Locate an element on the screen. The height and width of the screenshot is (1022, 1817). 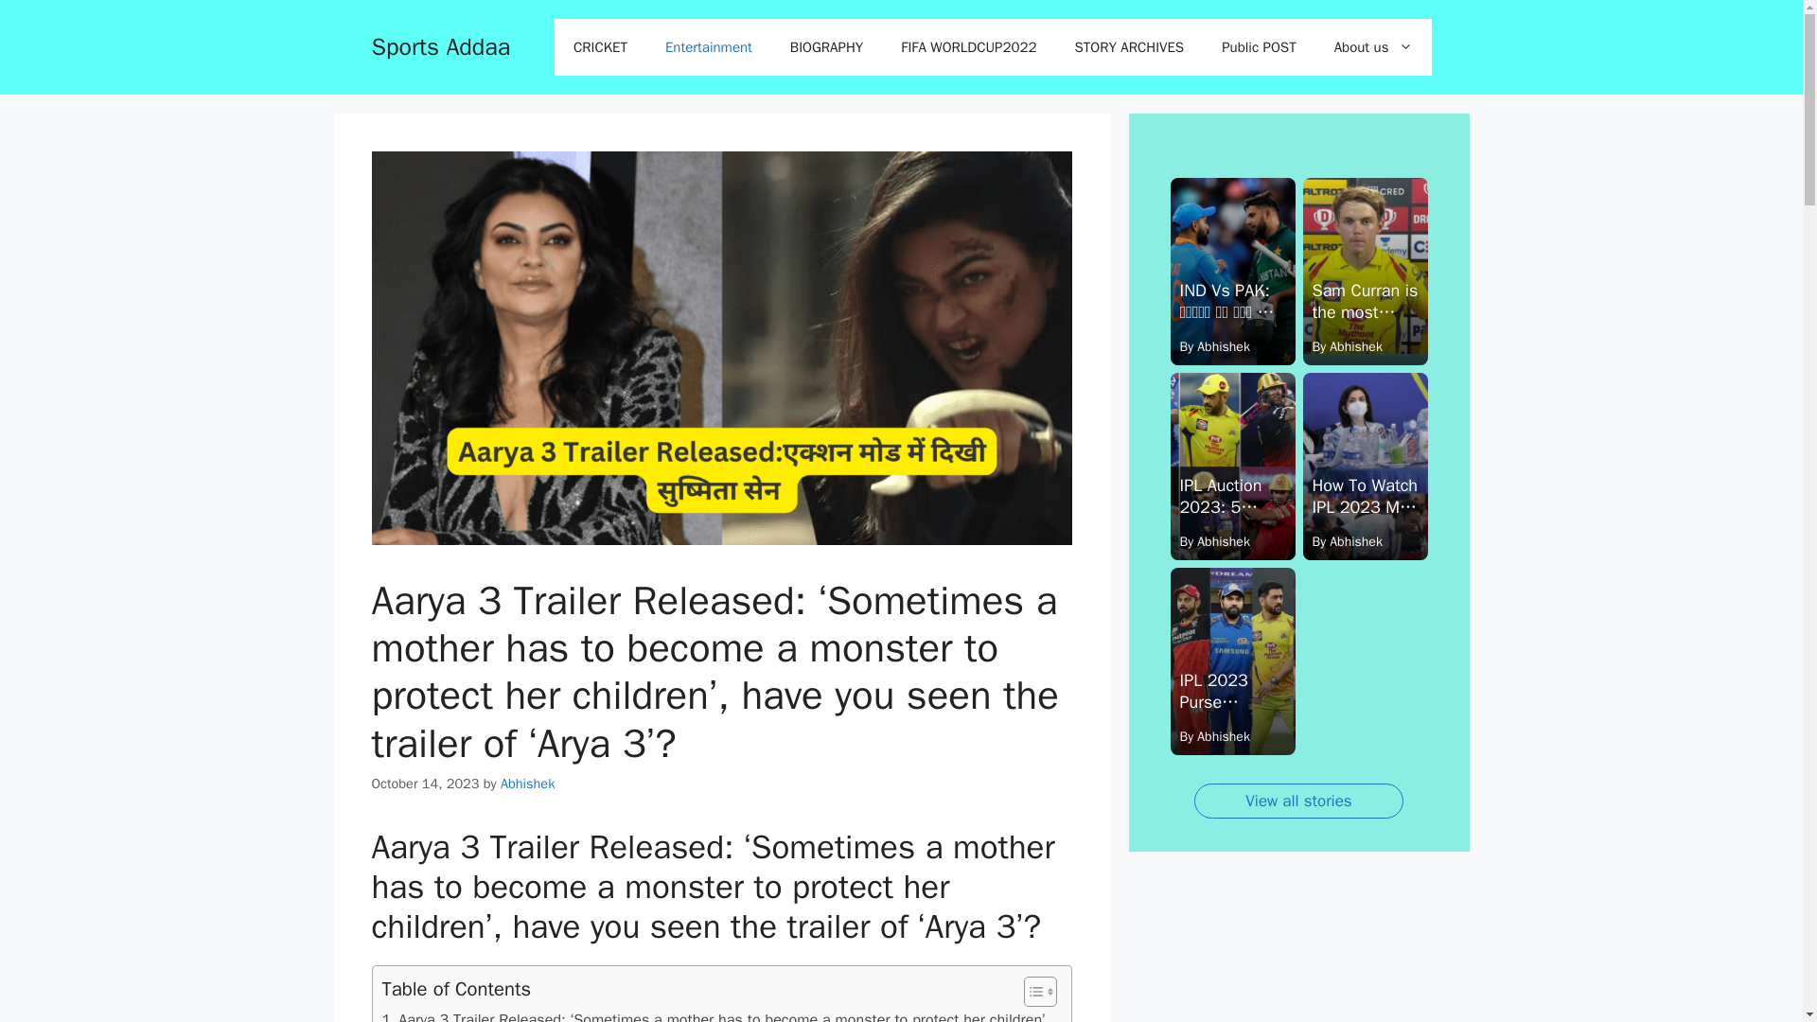
CRICKET is located at coordinates (600, 47).